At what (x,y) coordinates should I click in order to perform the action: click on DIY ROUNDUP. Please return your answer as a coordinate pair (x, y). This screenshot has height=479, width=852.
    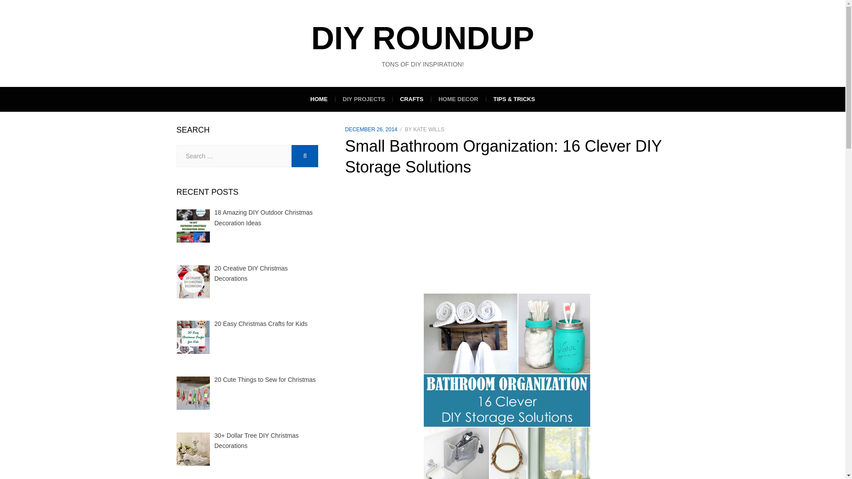
    Looking at the image, I should click on (422, 38).